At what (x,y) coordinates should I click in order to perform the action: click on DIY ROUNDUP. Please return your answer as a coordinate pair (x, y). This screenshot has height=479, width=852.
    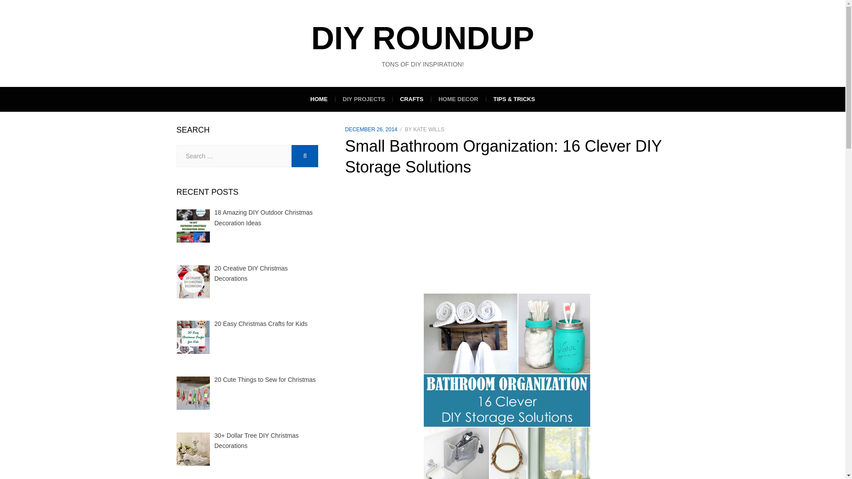
    Looking at the image, I should click on (422, 38).